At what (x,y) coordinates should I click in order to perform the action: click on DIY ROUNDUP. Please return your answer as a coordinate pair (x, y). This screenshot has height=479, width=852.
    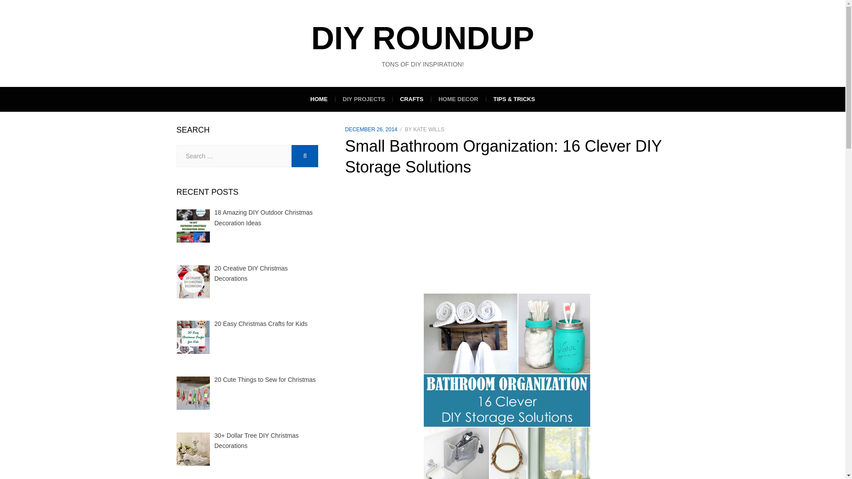
    Looking at the image, I should click on (422, 38).